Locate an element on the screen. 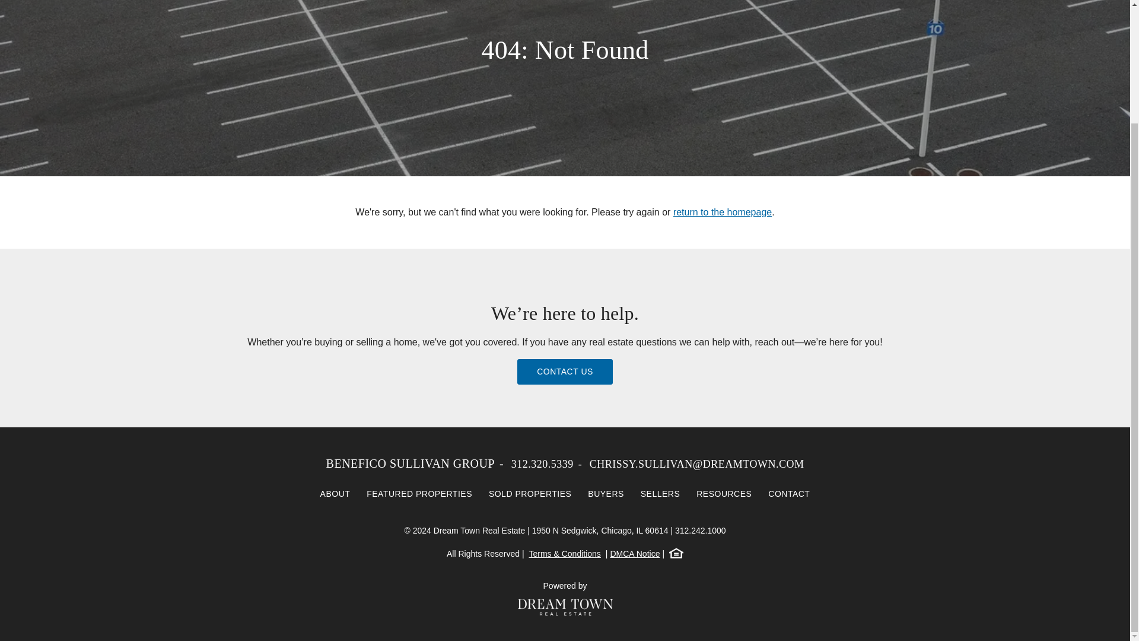 This screenshot has width=1139, height=641. SOLD PROPERTIES is located at coordinates (530, 494).